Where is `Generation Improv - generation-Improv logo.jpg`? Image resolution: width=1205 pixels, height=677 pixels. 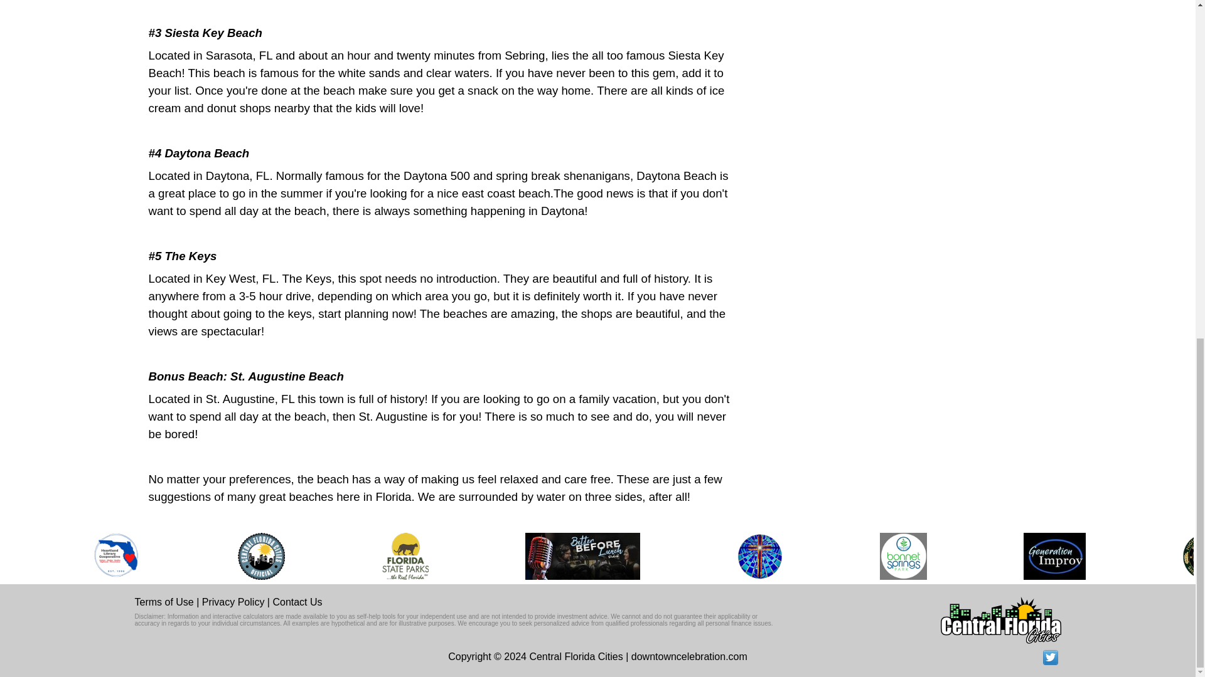 Generation Improv - generation-Improv logo.jpg is located at coordinates (1054, 555).